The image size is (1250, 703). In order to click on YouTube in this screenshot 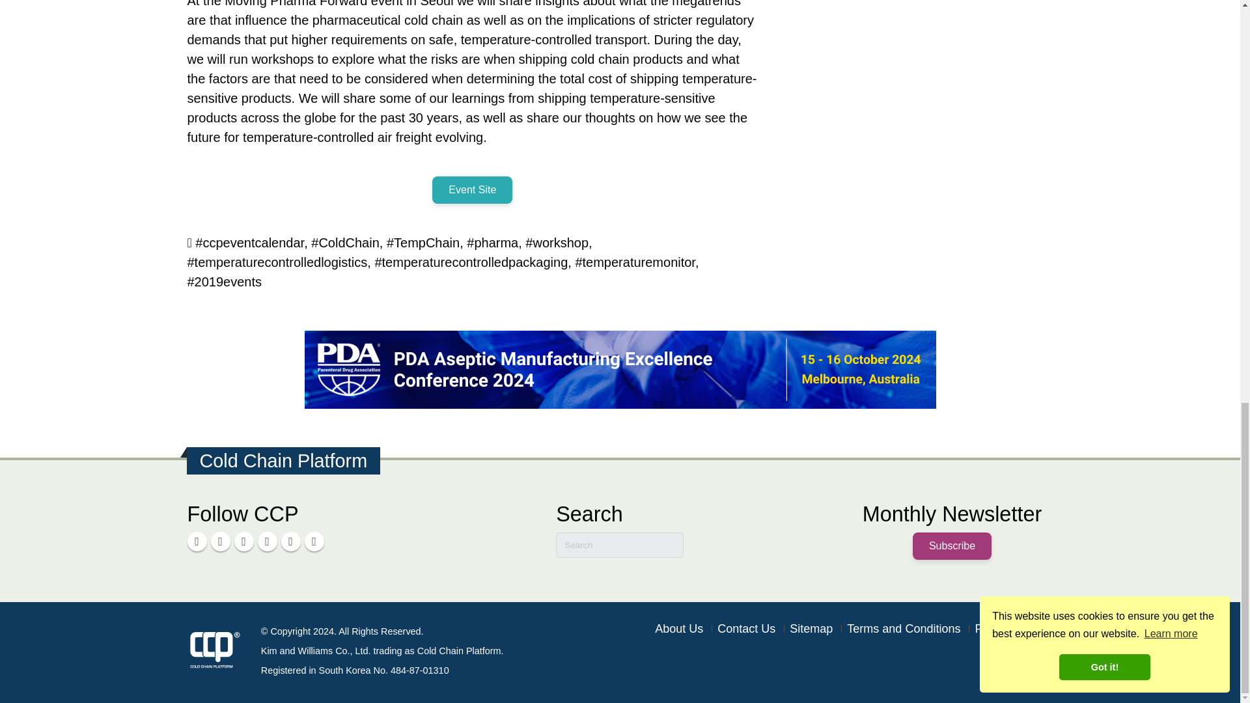, I will do `click(243, 541)`.